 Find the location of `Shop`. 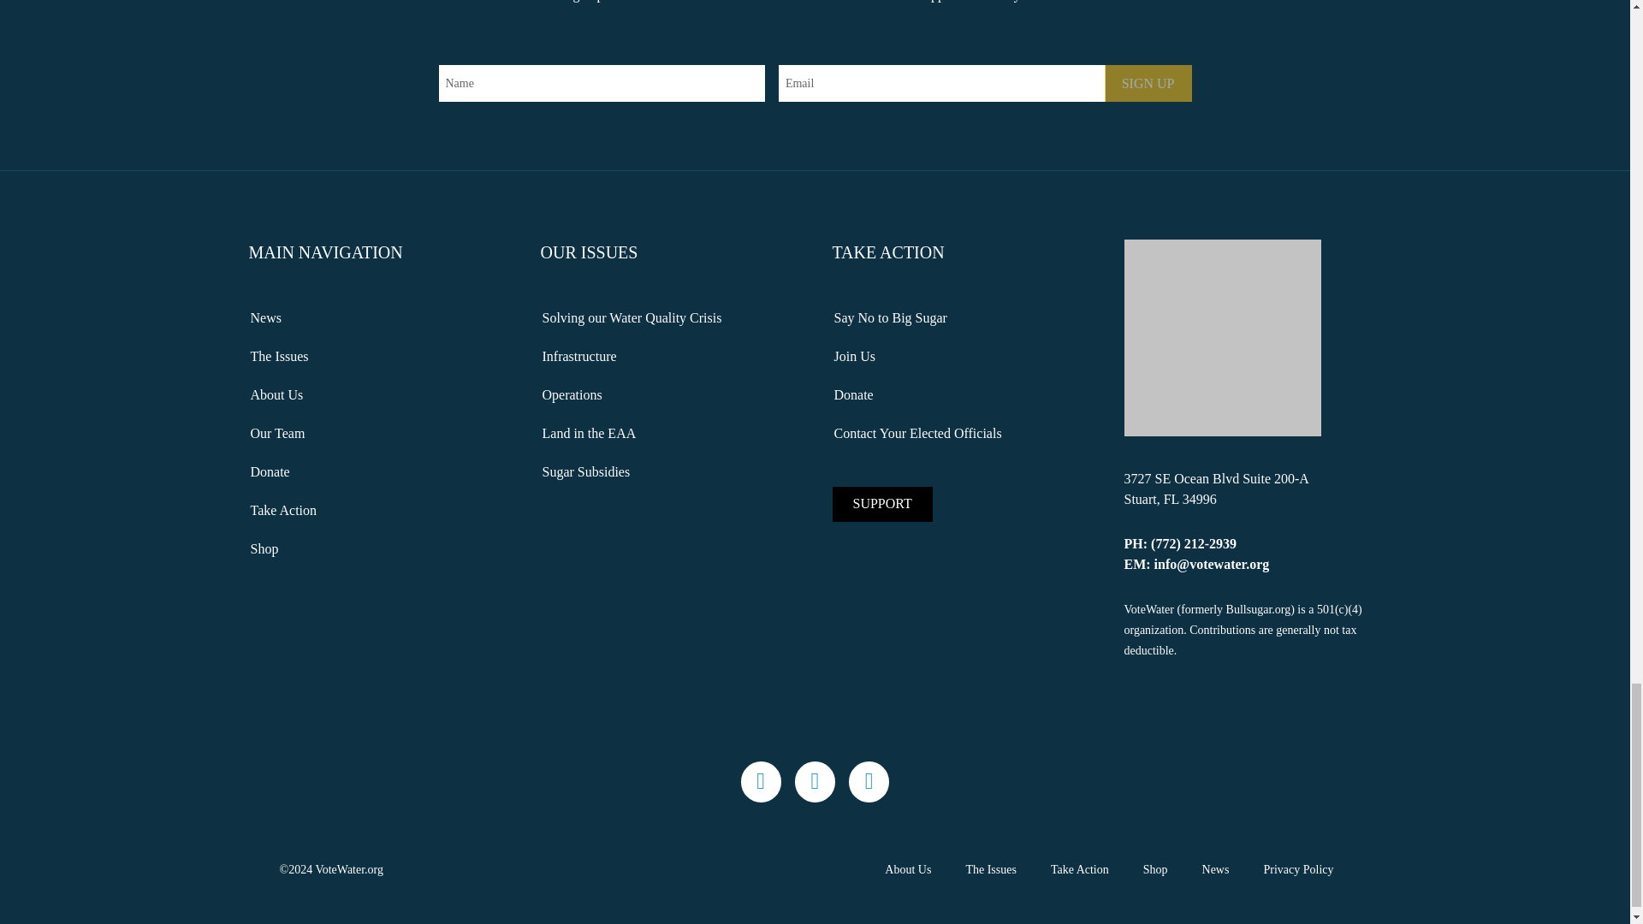

Shop is located at coordinates (377, 549).